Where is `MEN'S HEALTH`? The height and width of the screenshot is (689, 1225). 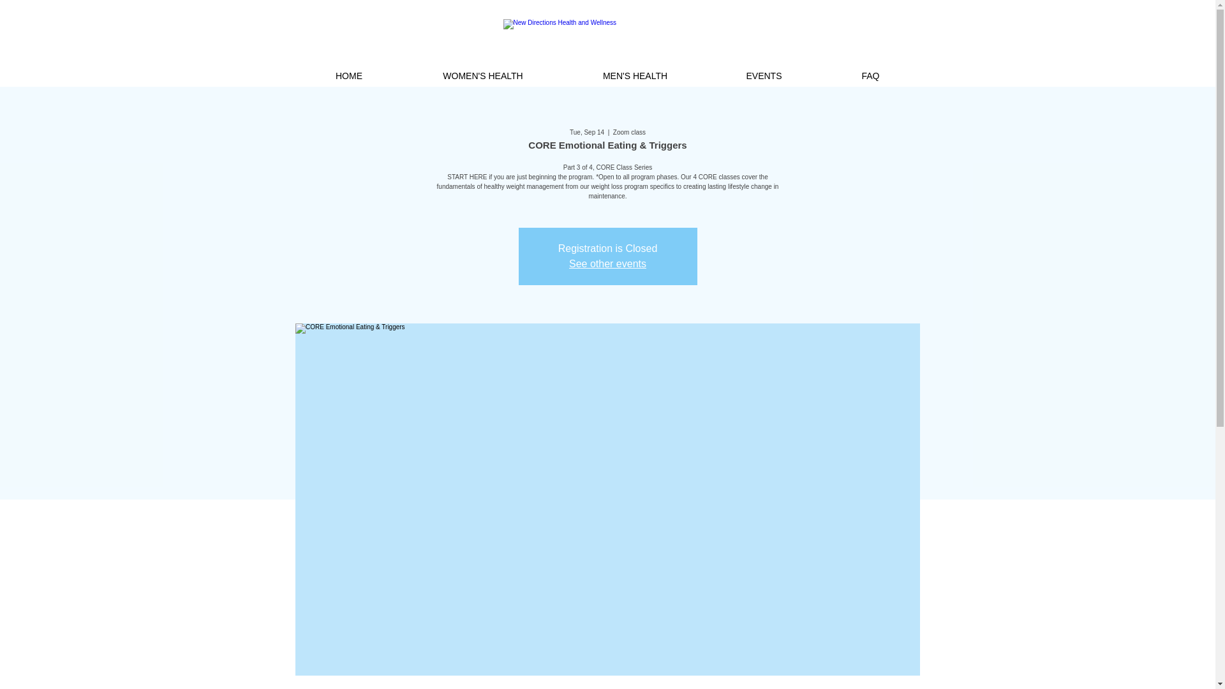 MEN'S HEALTH is located at coordinates (634, 75).